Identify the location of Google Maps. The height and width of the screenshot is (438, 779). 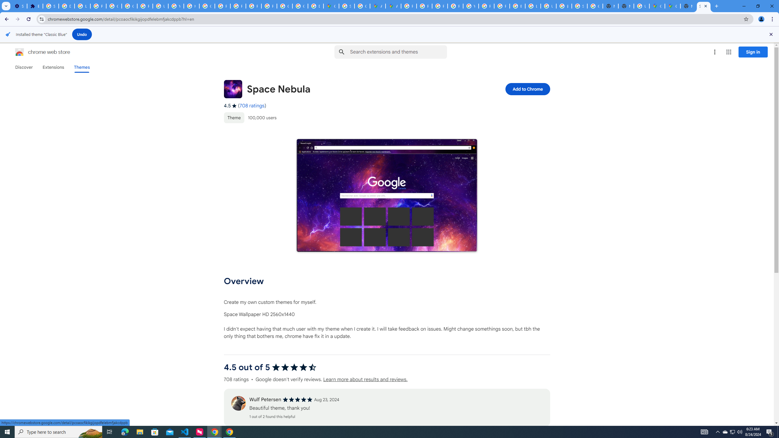
(672, 6).